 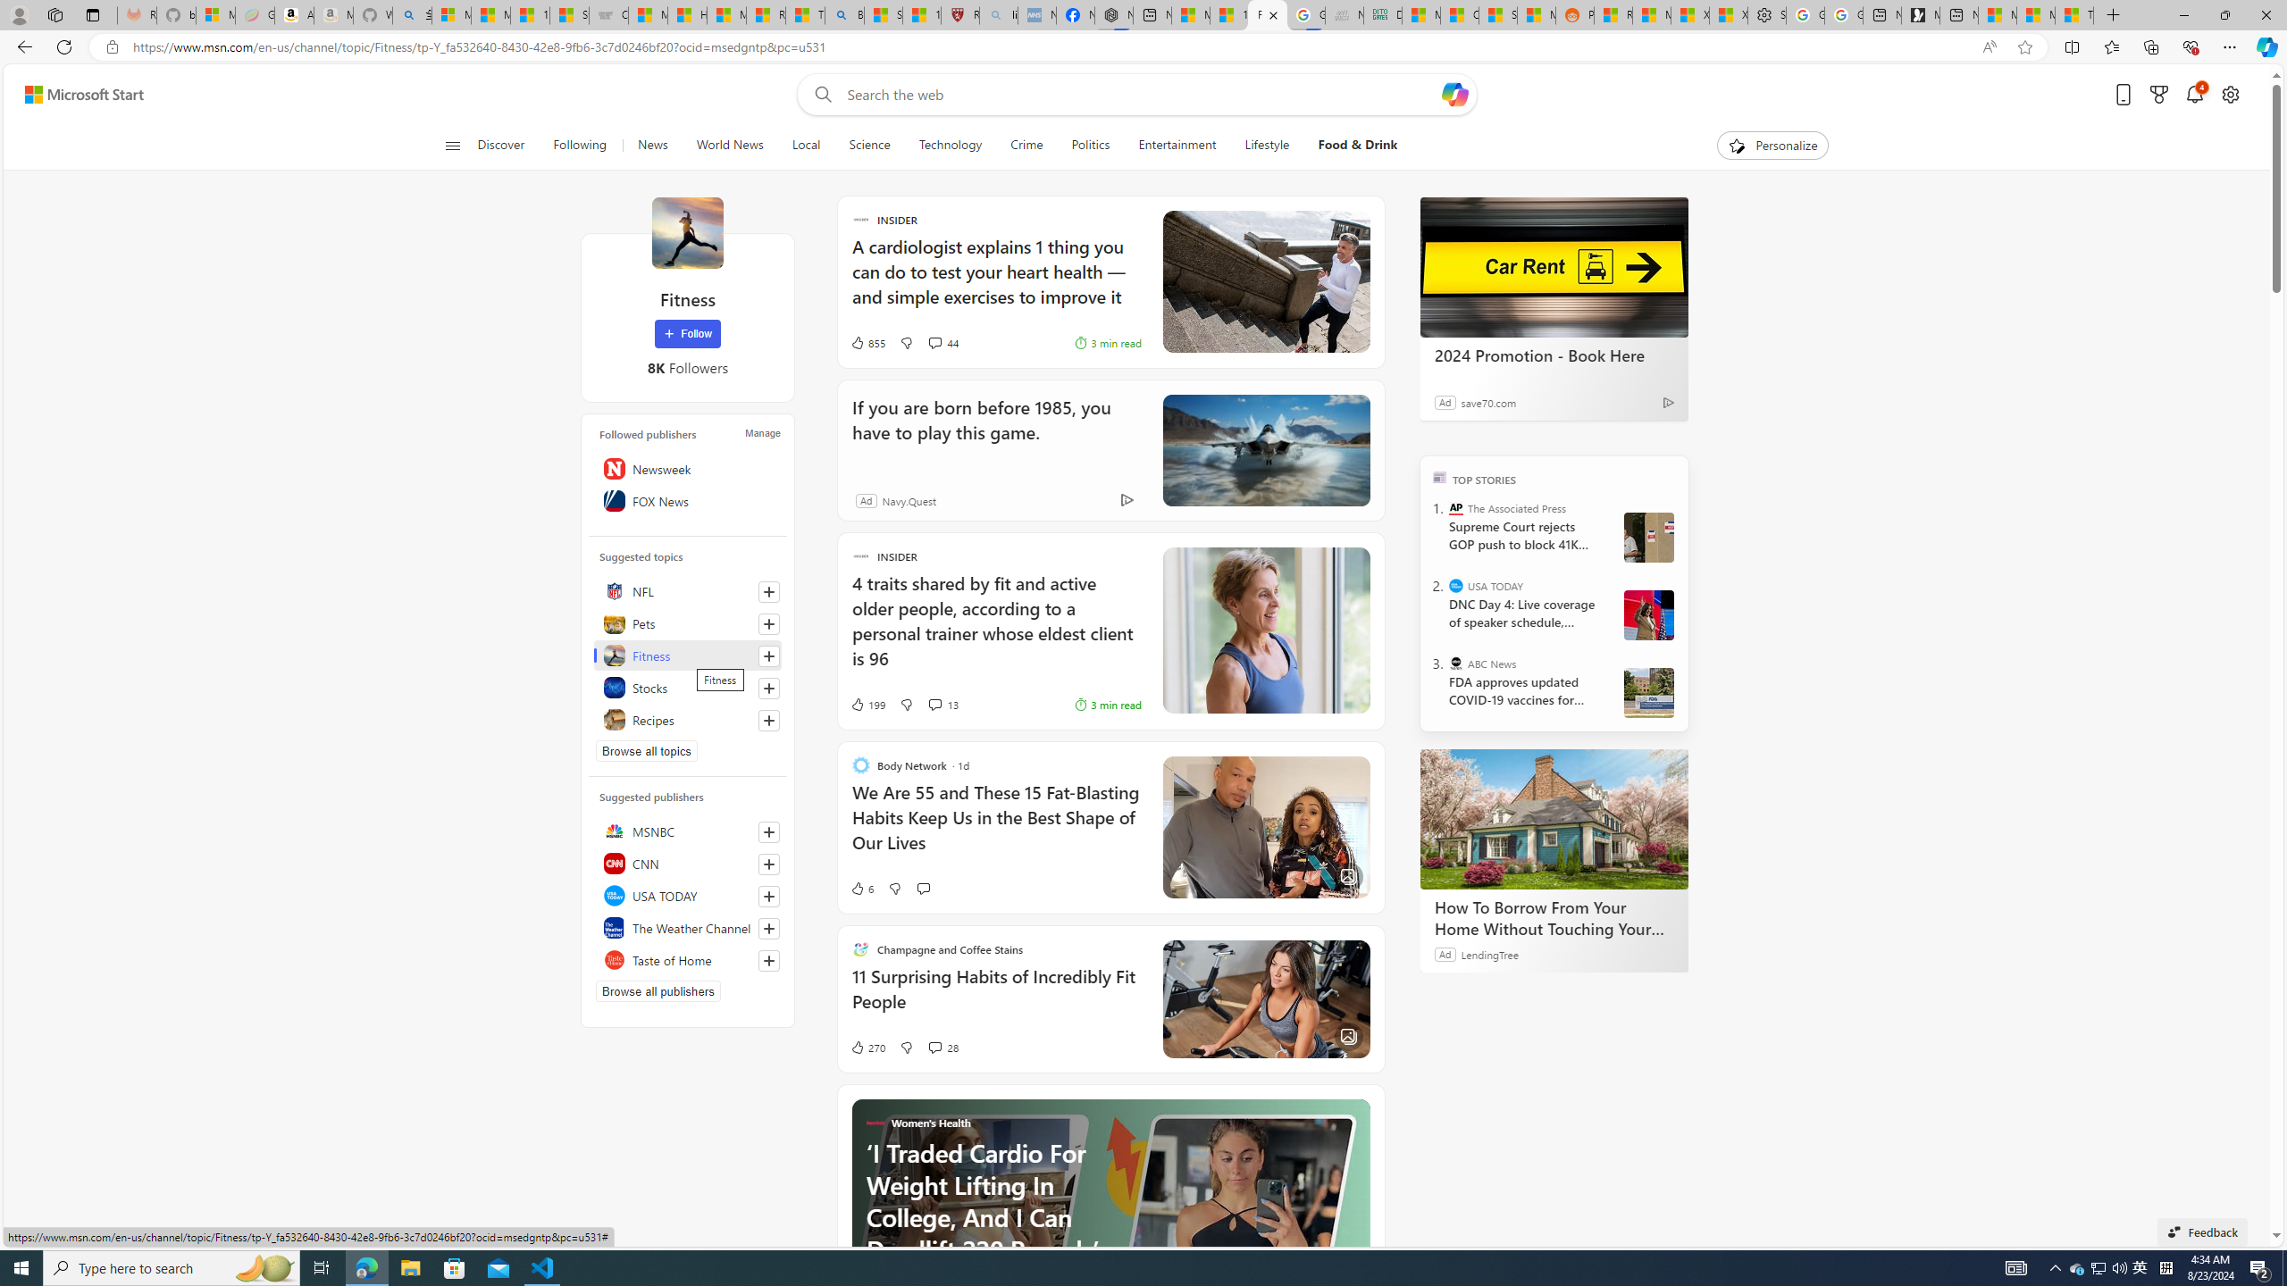 I want to click on Stocks - MSN, so click(x=1497, y=15).